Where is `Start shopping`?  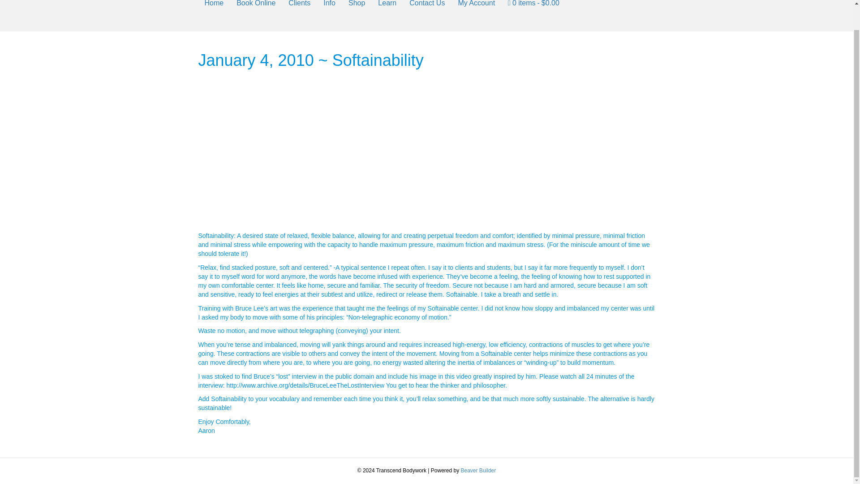 Start shopping is located at coordinates (533, 7).